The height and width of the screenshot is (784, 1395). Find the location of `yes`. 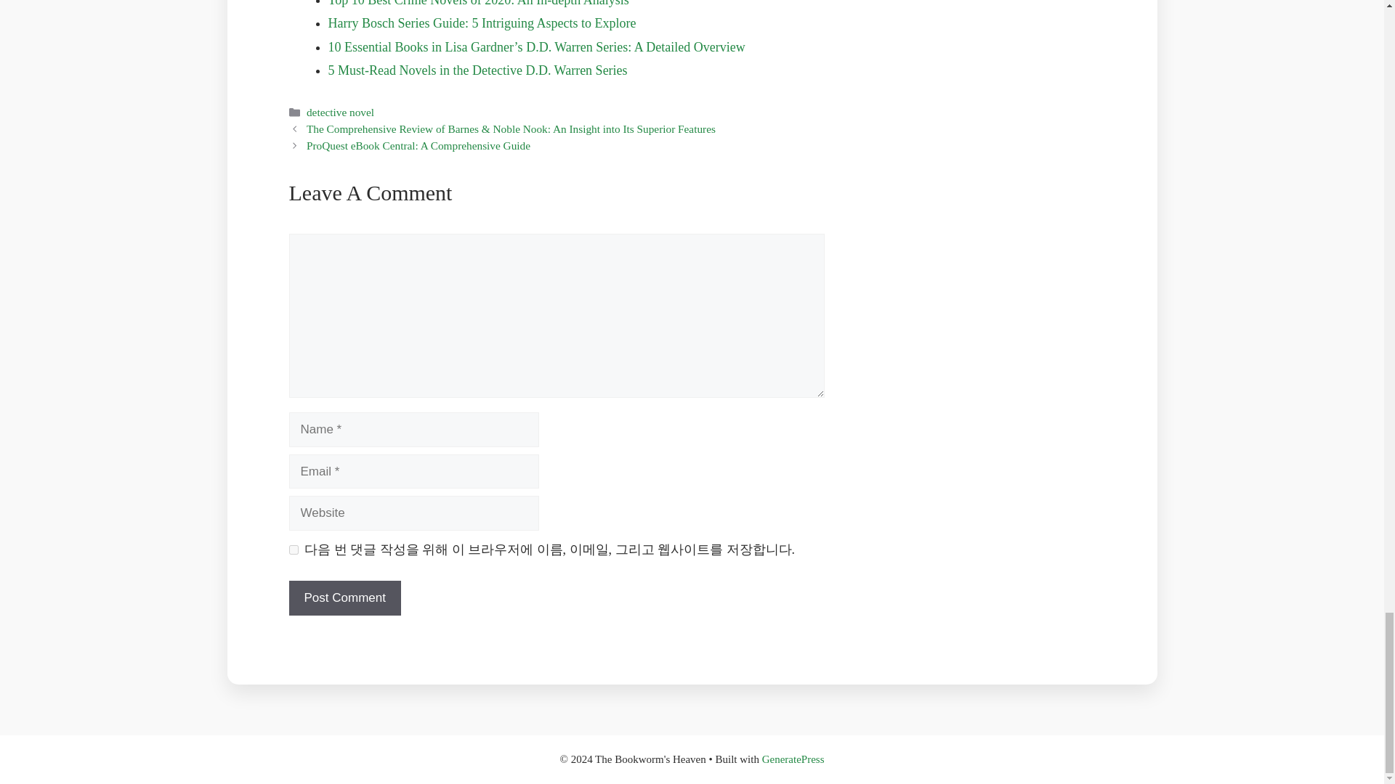

yes is located at coordinates (294, 549).